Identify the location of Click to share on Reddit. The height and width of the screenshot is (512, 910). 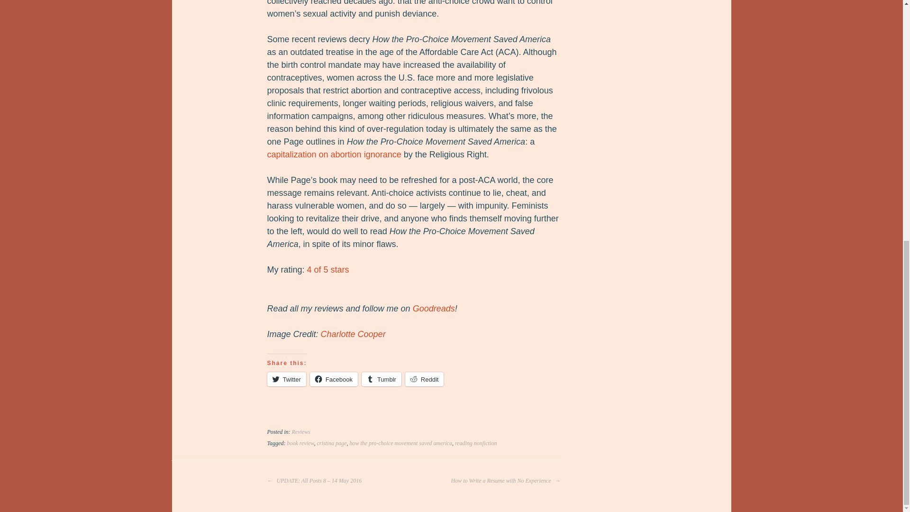
(424, 379).